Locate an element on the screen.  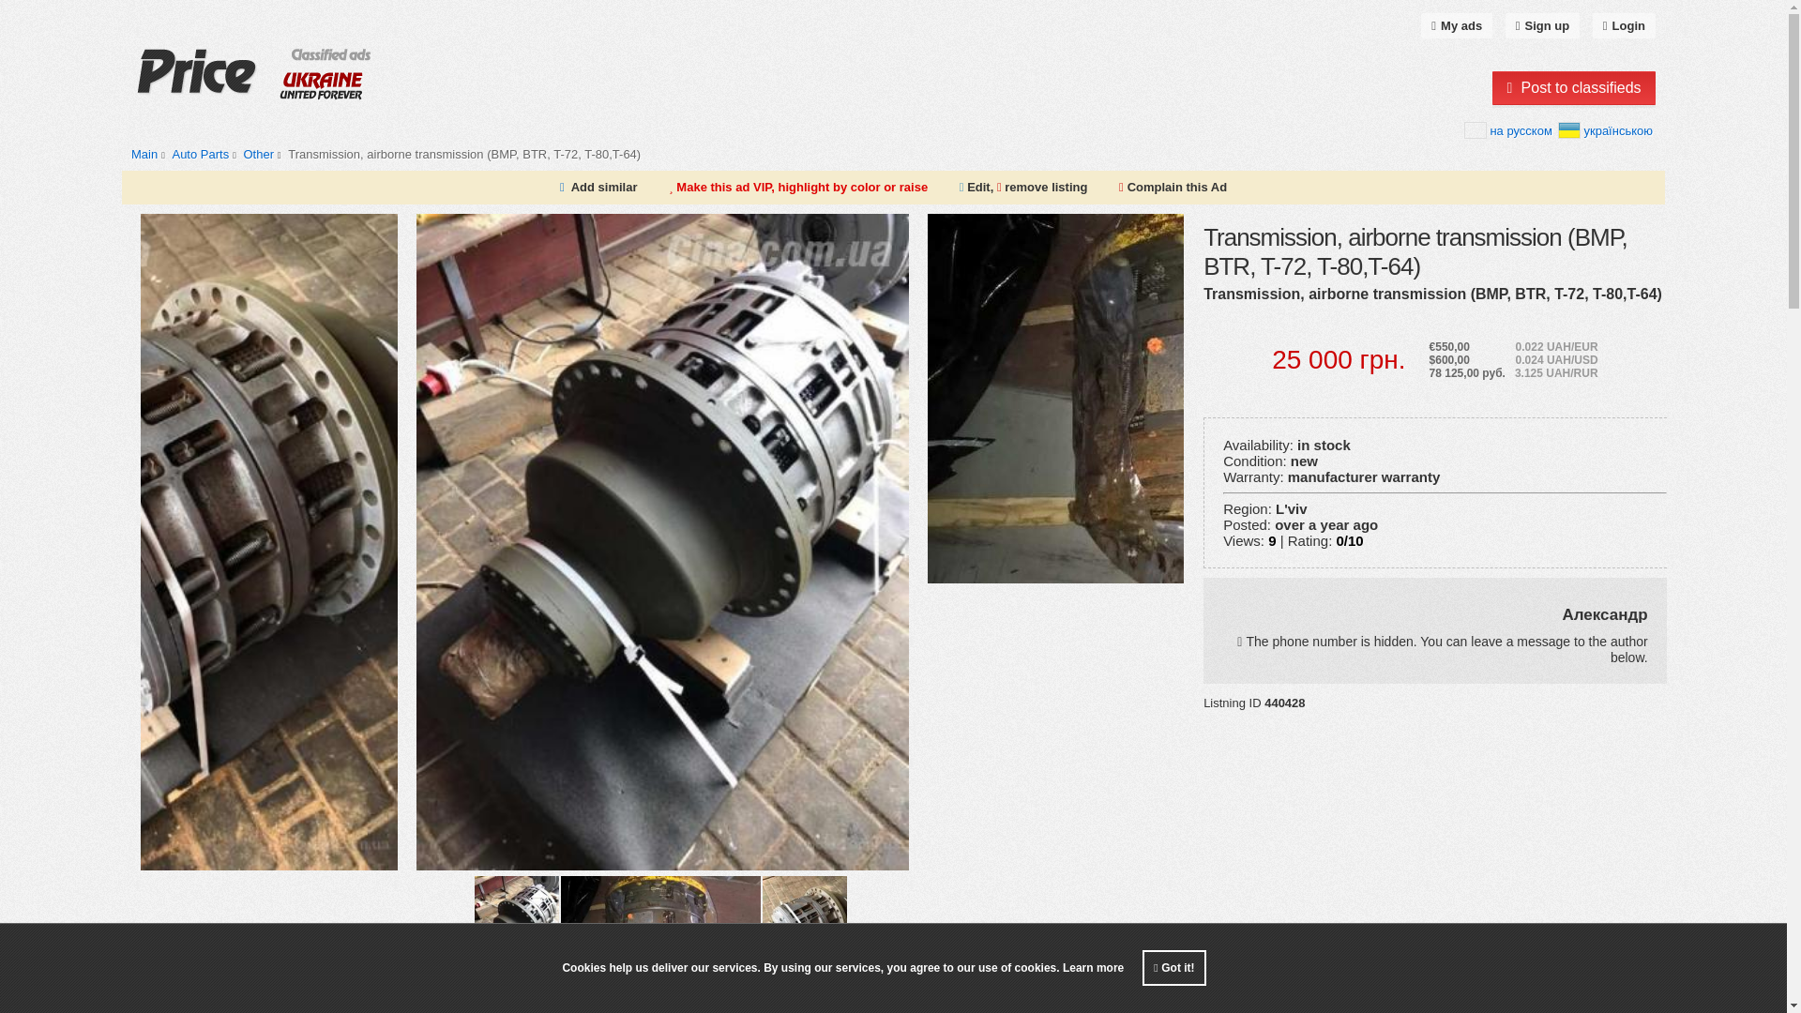
Complain this Ad is located at coordinates (1173, 188).